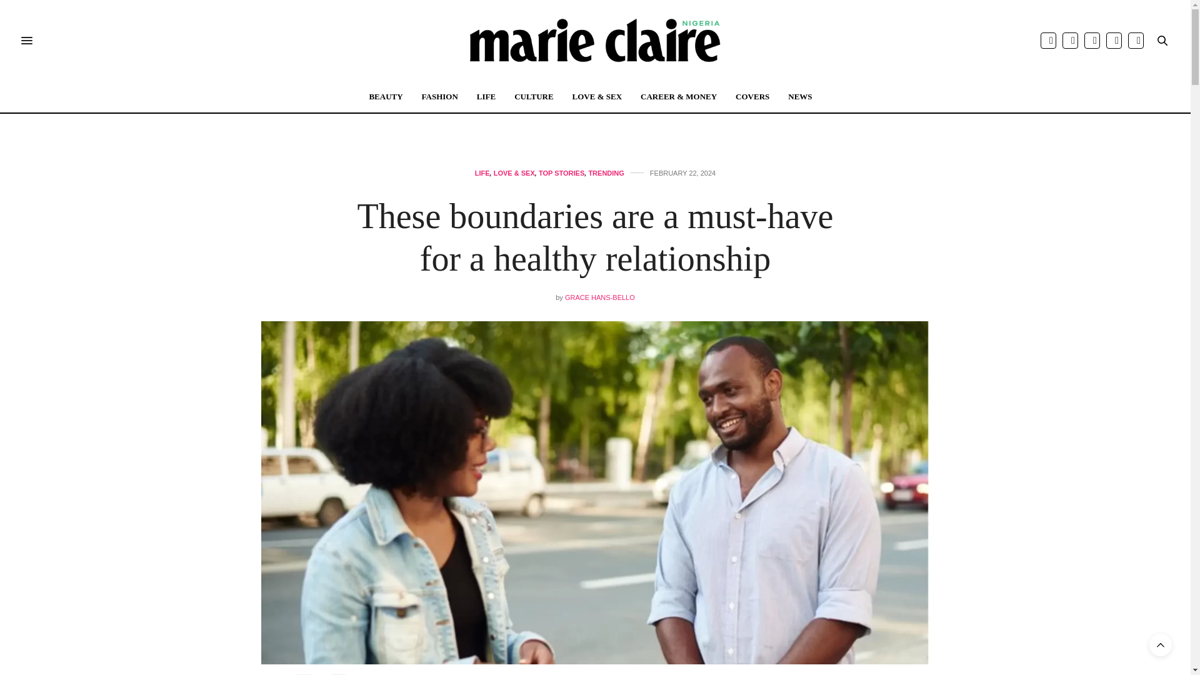  I want to click on FASHION, so click(440, 96).